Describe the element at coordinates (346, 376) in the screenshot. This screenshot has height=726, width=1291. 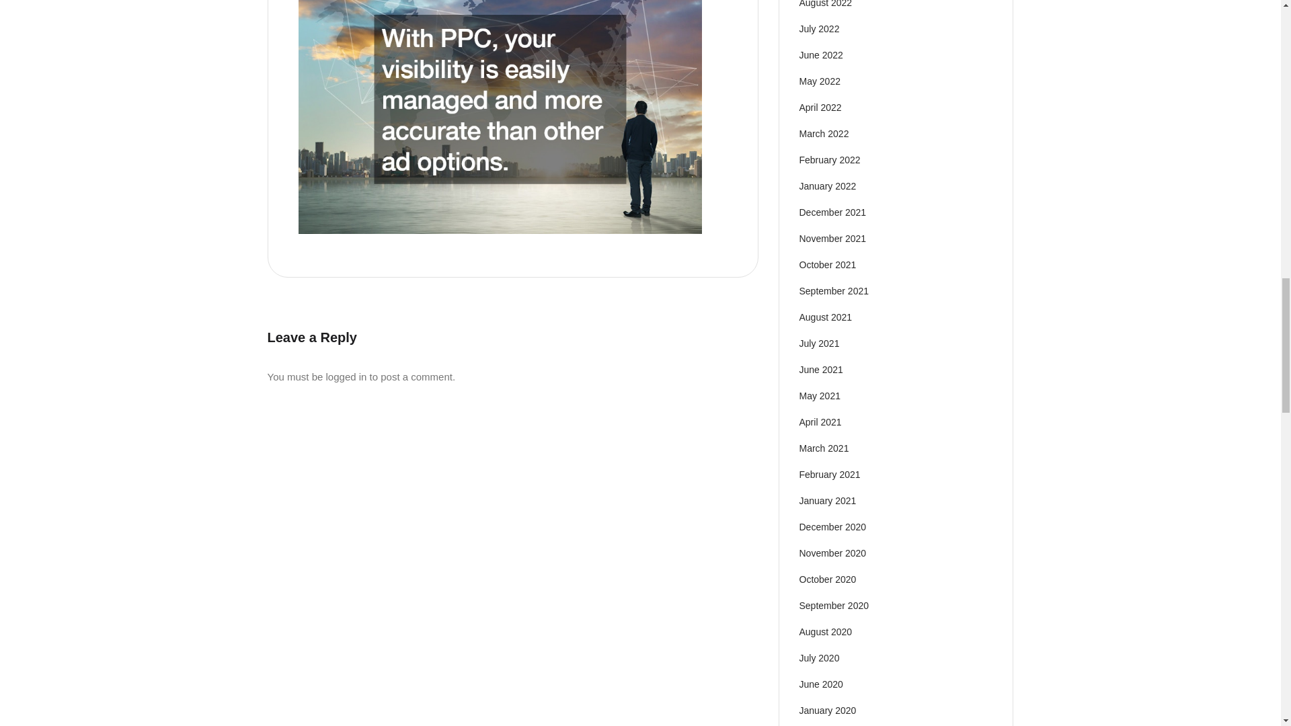
I see `logged in` at that location.